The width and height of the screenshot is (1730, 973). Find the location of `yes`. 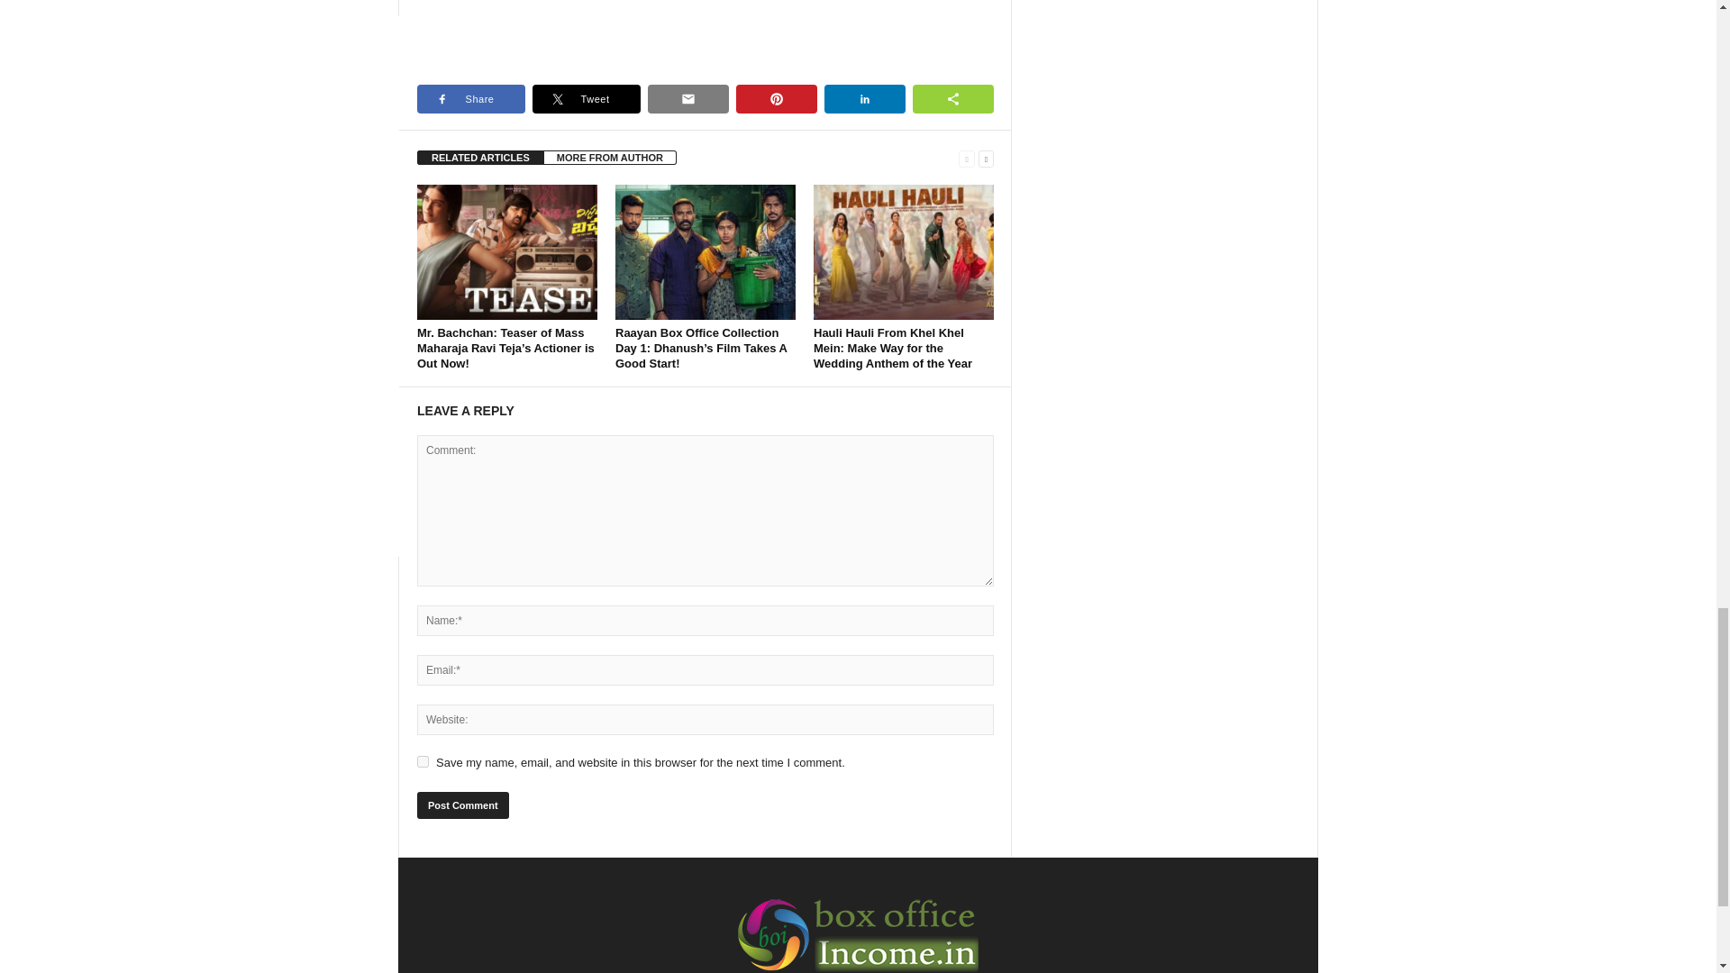

yes is located at coordinates (423, 762).